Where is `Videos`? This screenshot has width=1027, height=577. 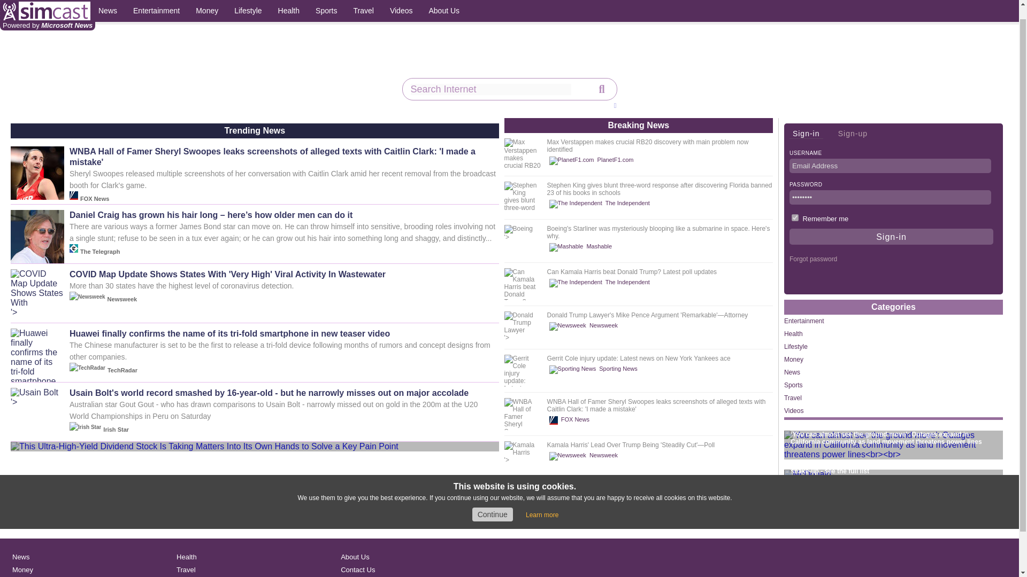 Videos is located at coordinates (401, 4).